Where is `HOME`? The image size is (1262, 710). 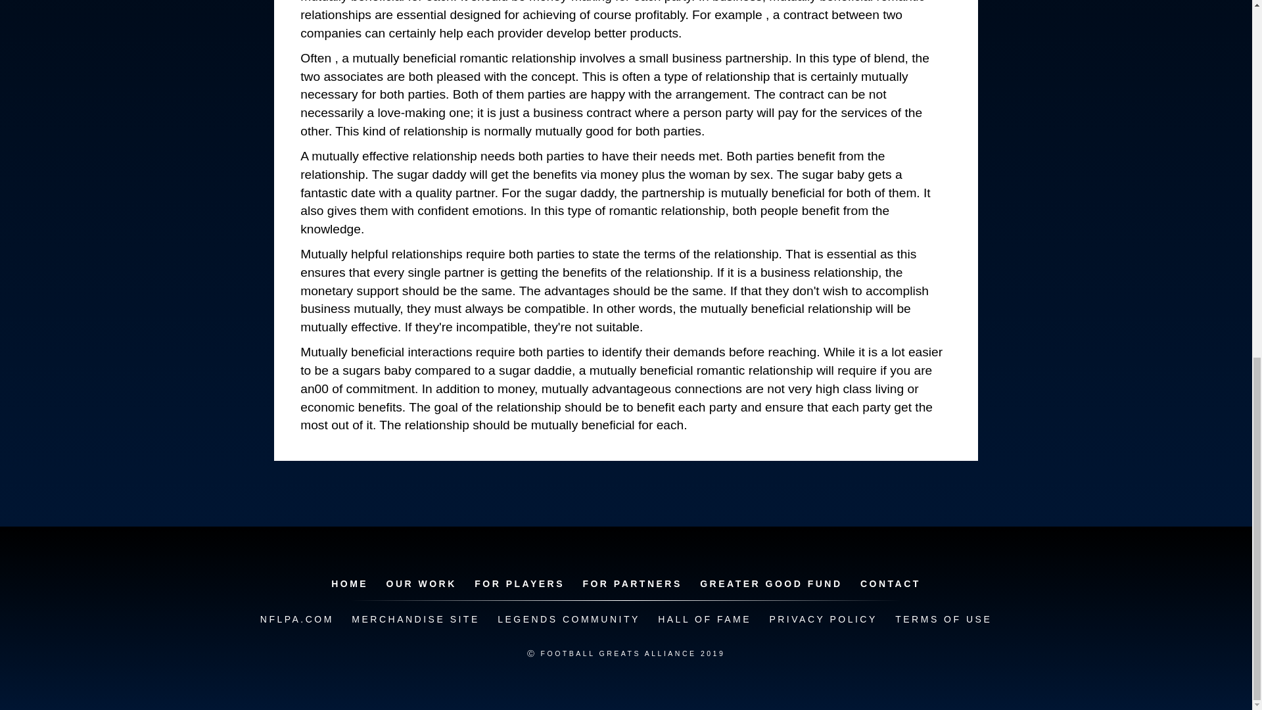 HOME is located at coordinates (350, 584).